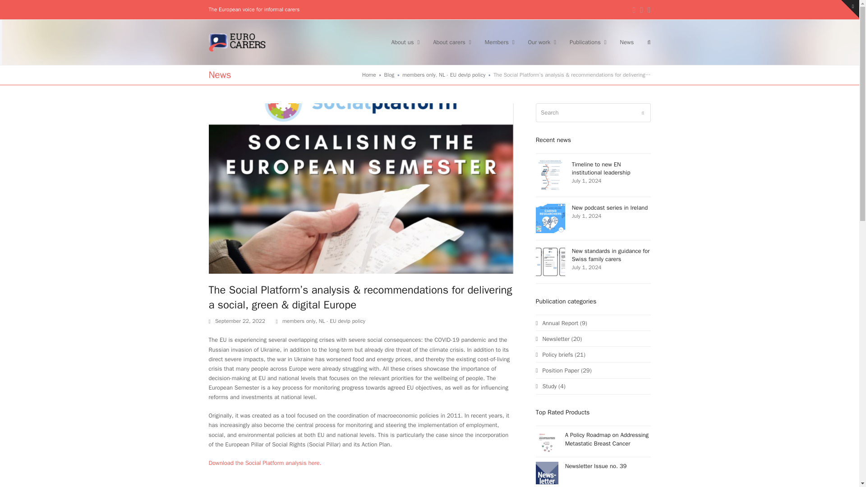 This screenshot has height=487, width=866. I want to click on About carers, so click(452, 42).